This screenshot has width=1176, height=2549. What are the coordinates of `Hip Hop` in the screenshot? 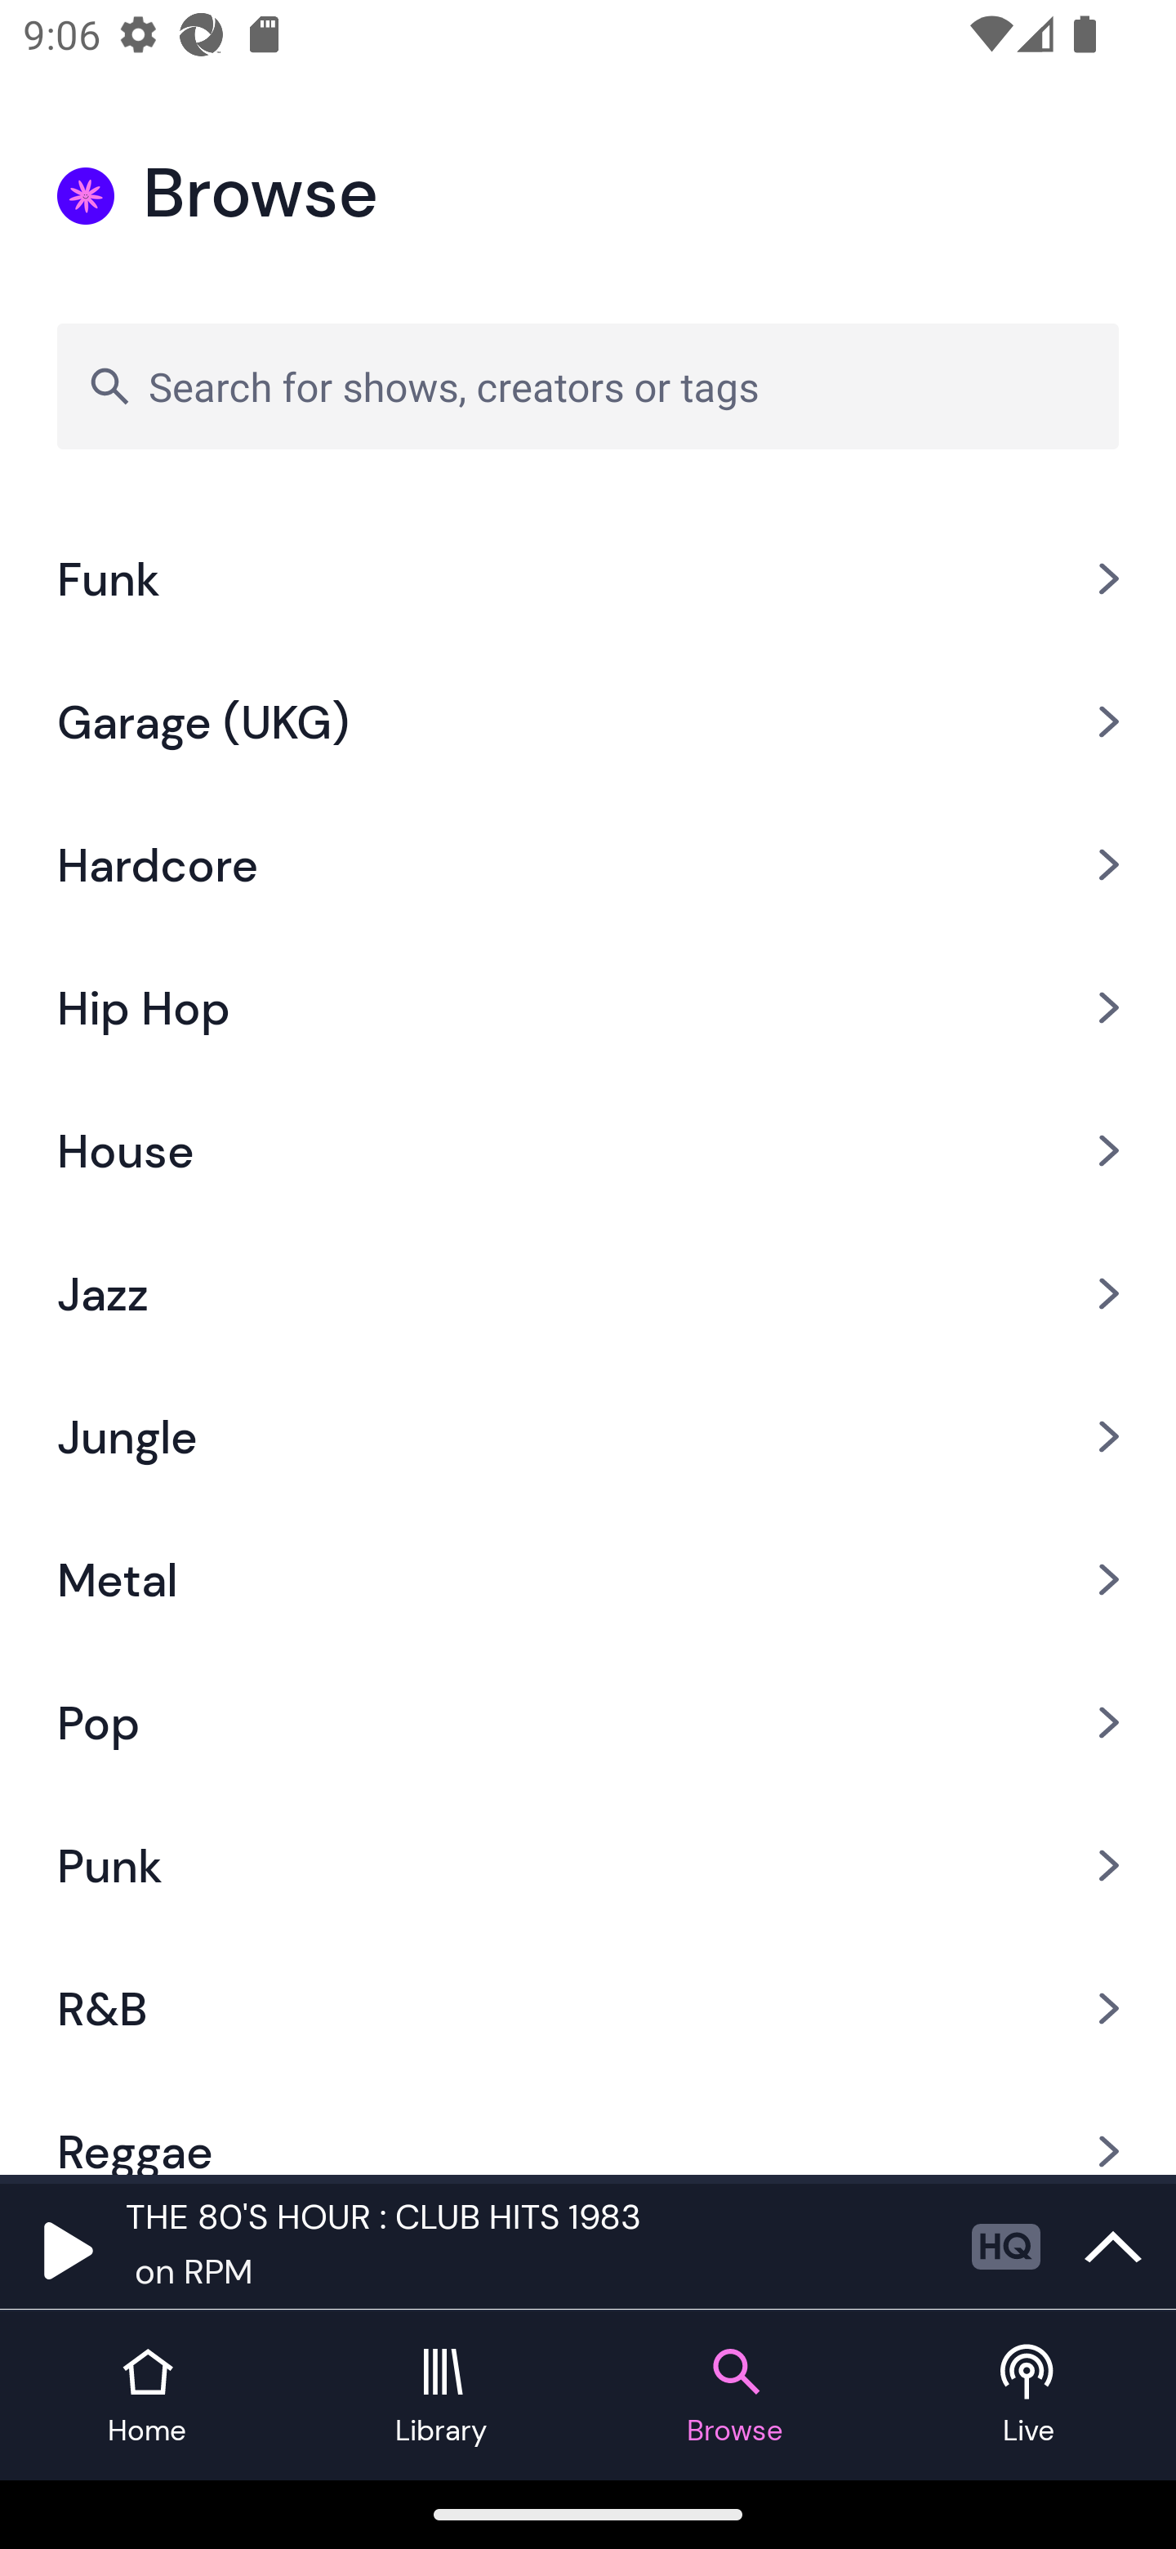 It's located at (588, 1007).